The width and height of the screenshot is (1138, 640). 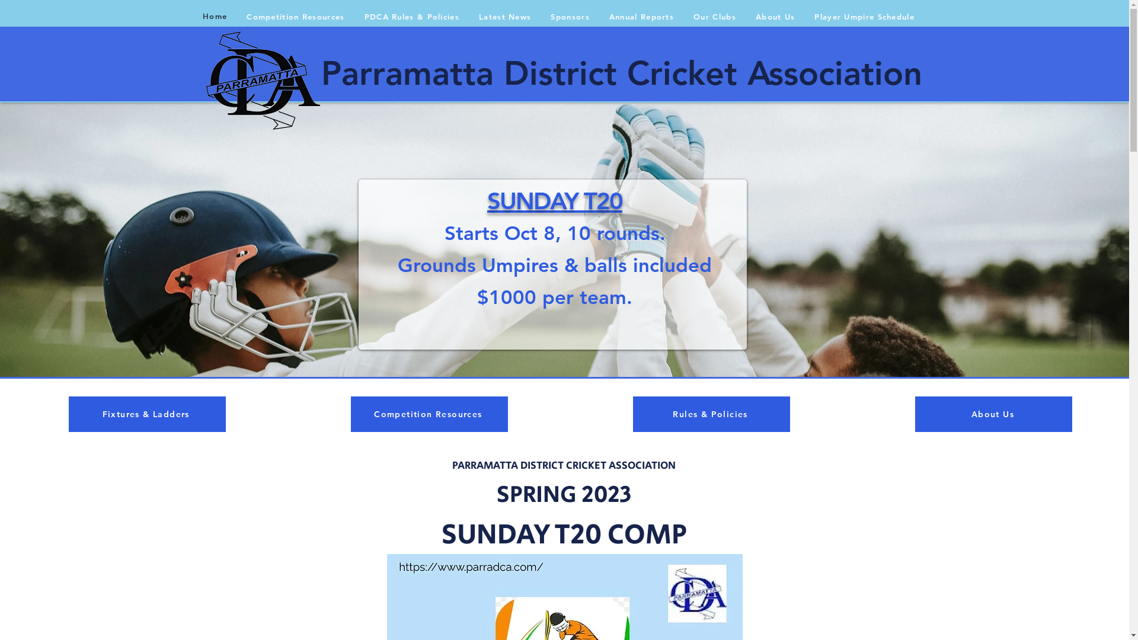 I want to click on Our Clubs, so click(x=715, y=17).